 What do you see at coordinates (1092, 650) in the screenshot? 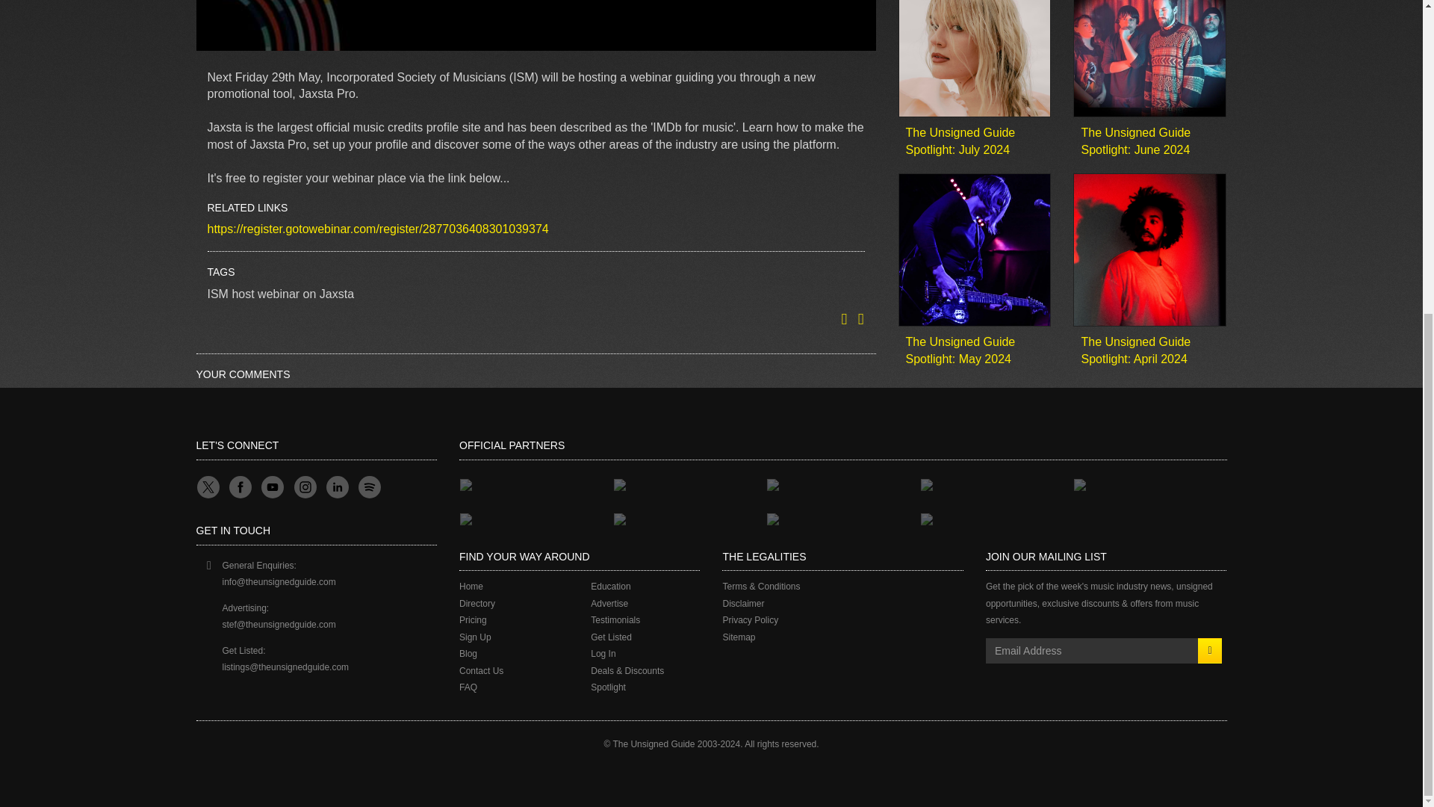
I see `E-mail Address` at bounding box center [1092, 650].